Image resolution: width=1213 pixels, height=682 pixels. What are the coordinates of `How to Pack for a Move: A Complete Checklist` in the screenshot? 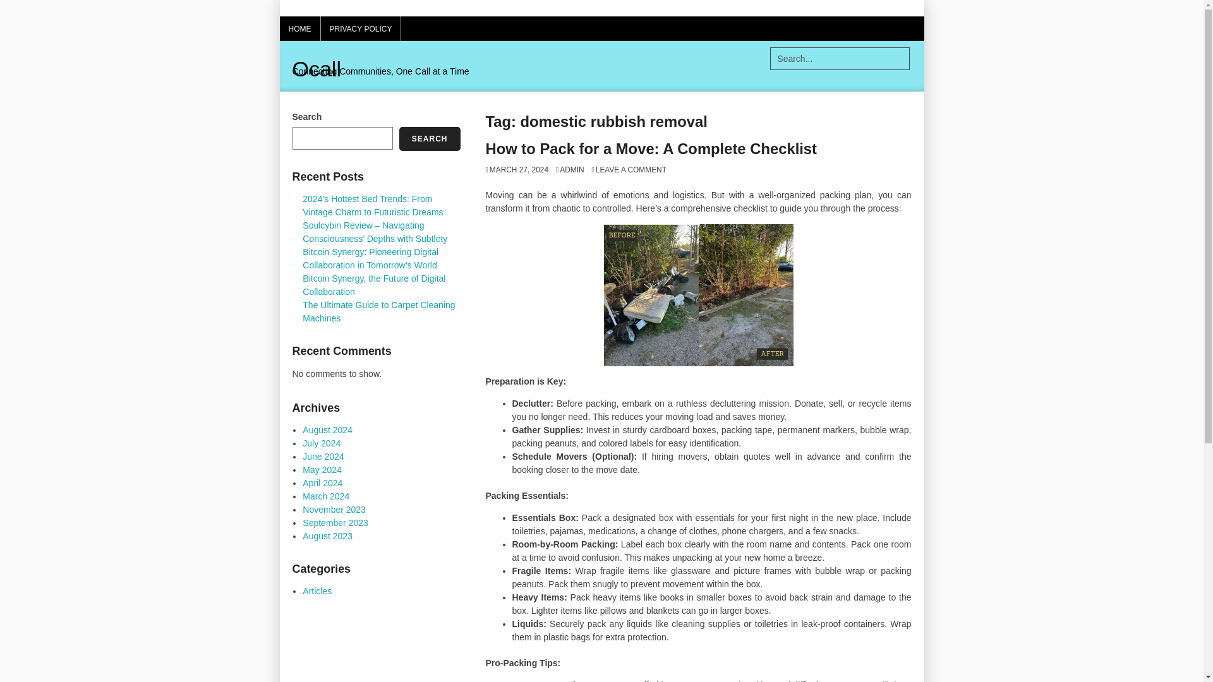 It's located at (651, 149).